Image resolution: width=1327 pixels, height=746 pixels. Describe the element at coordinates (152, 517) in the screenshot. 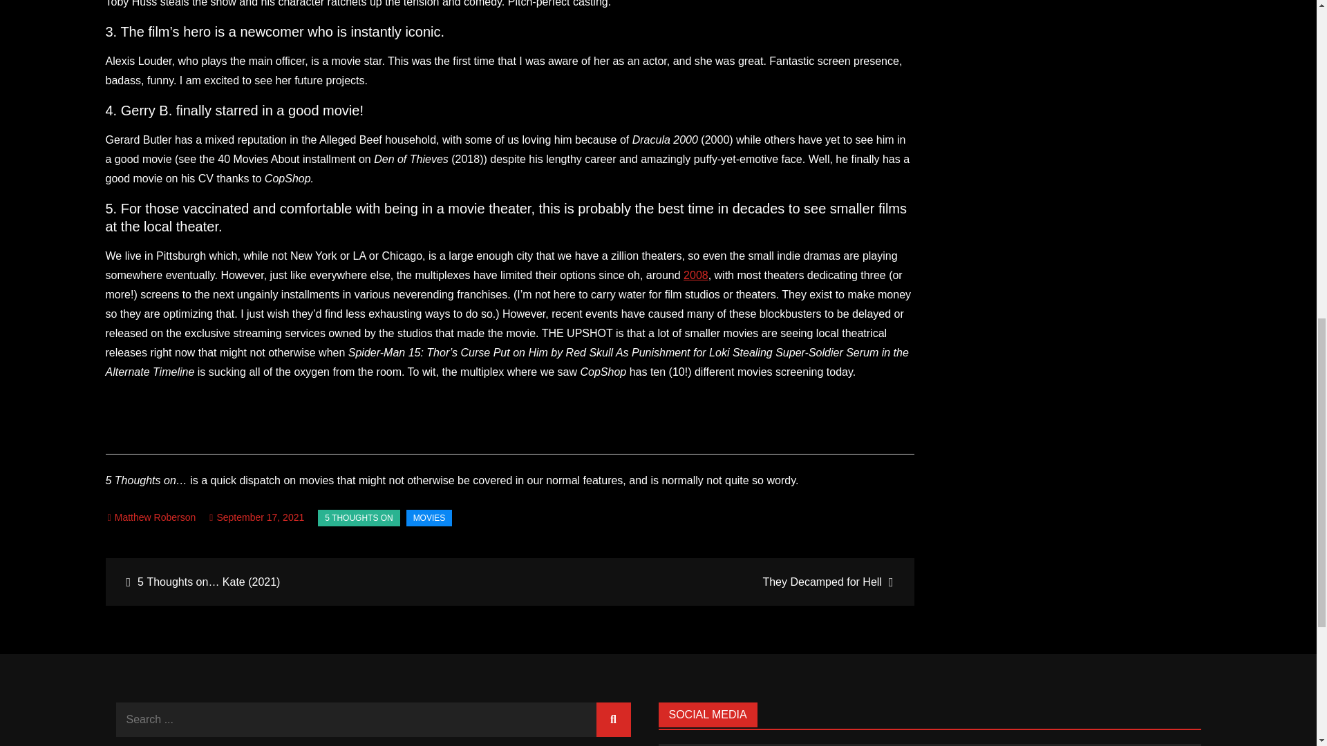

I see `Matthew Roberson` at that location.